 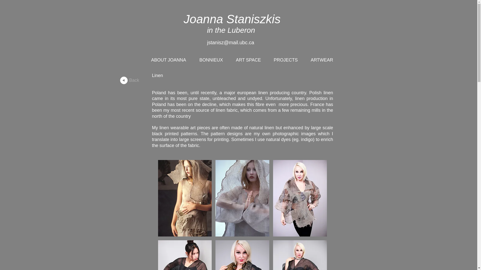 What do you see at coordinates (232, 19) in the screenshot?
I see `Joanna Staniszkis` at bounding box center [232, 19].